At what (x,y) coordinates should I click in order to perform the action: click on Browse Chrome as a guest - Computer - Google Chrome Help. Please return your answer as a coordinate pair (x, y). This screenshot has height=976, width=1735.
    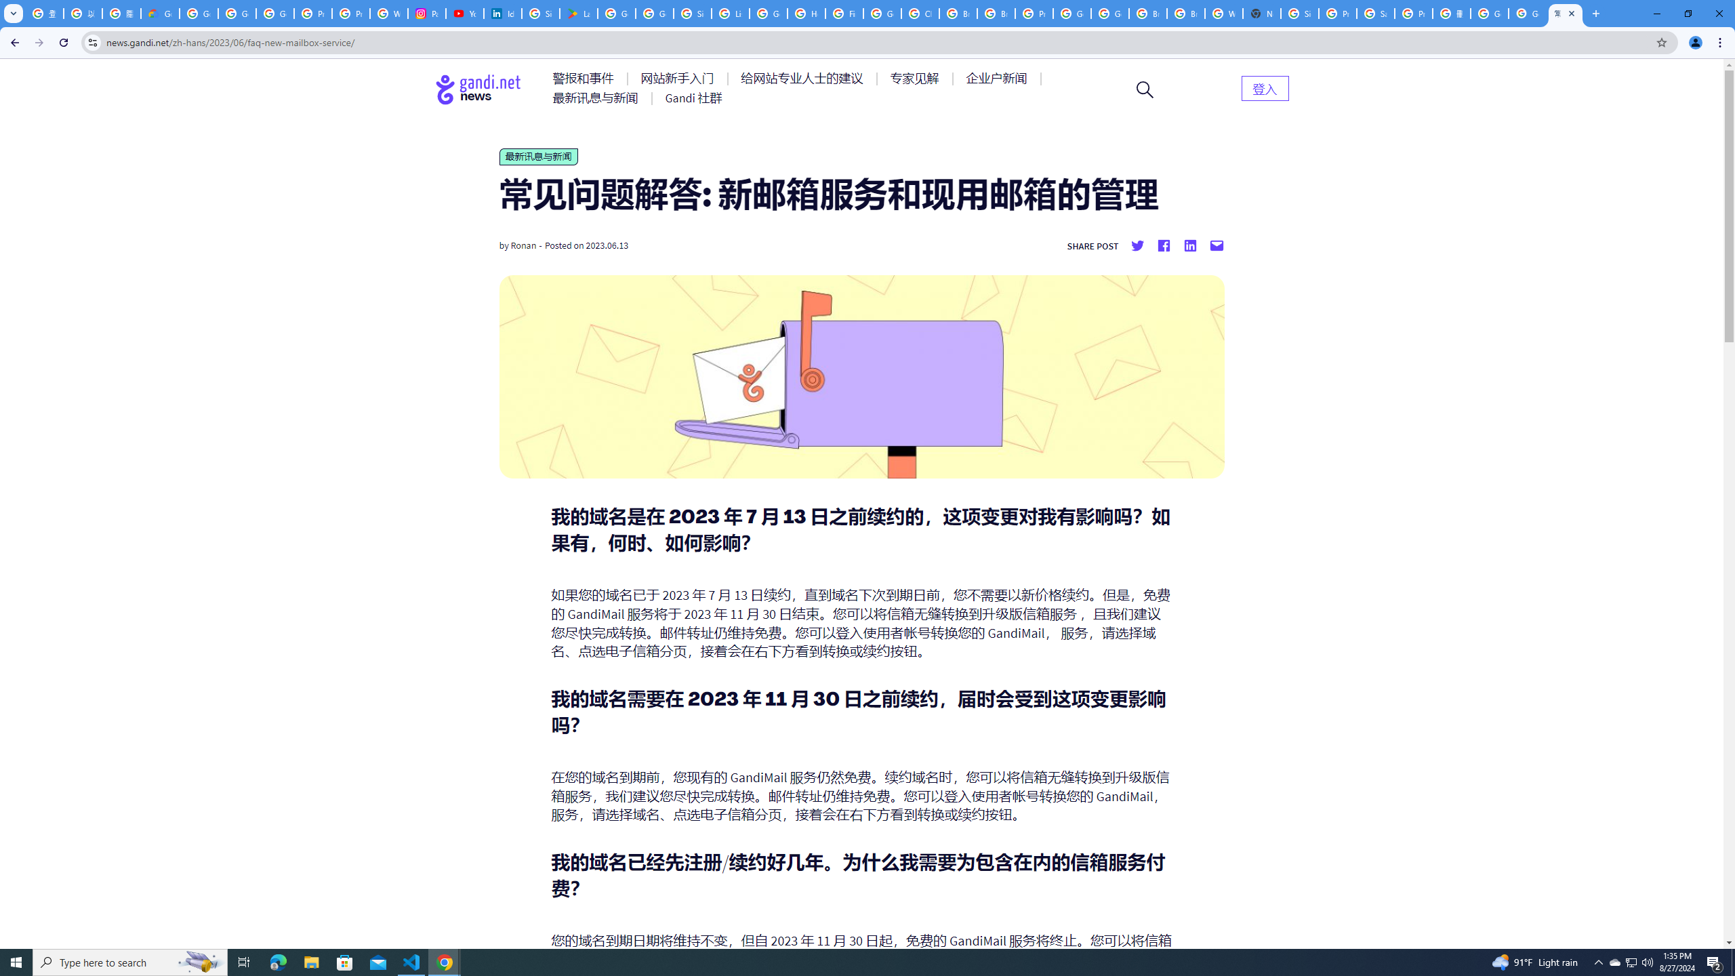
    Looking at the image, I should click on (996, 14).